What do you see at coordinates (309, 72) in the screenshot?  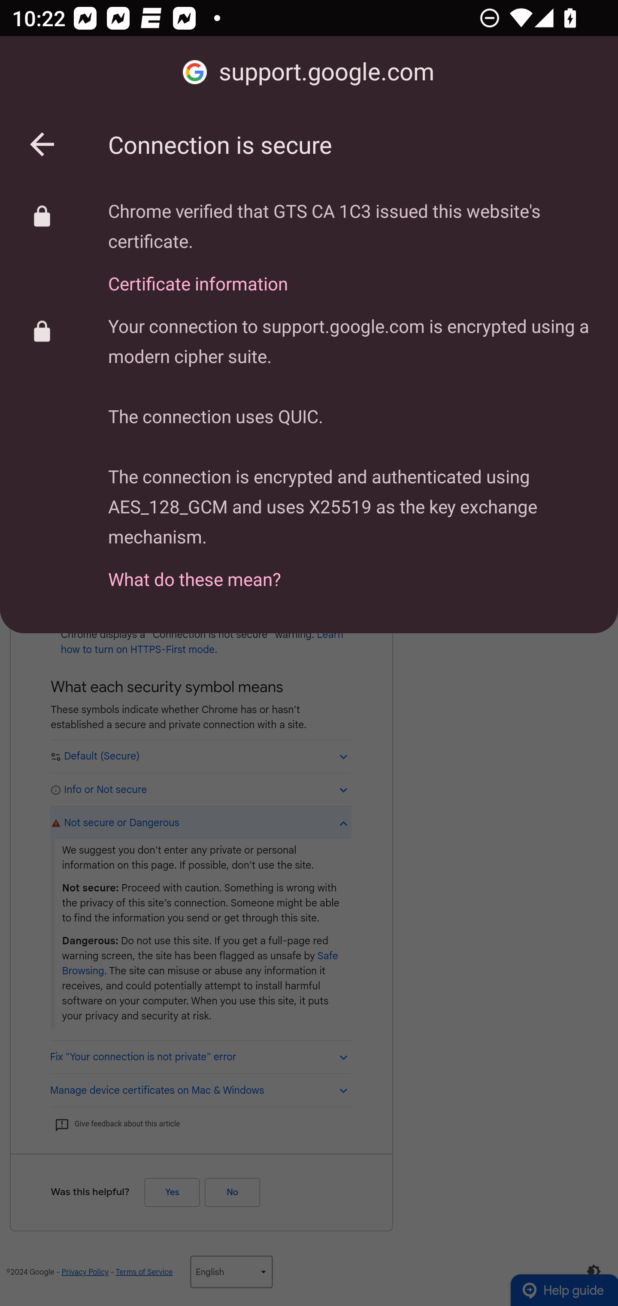 I see `support.google.com` at bounding box center [309, 72].